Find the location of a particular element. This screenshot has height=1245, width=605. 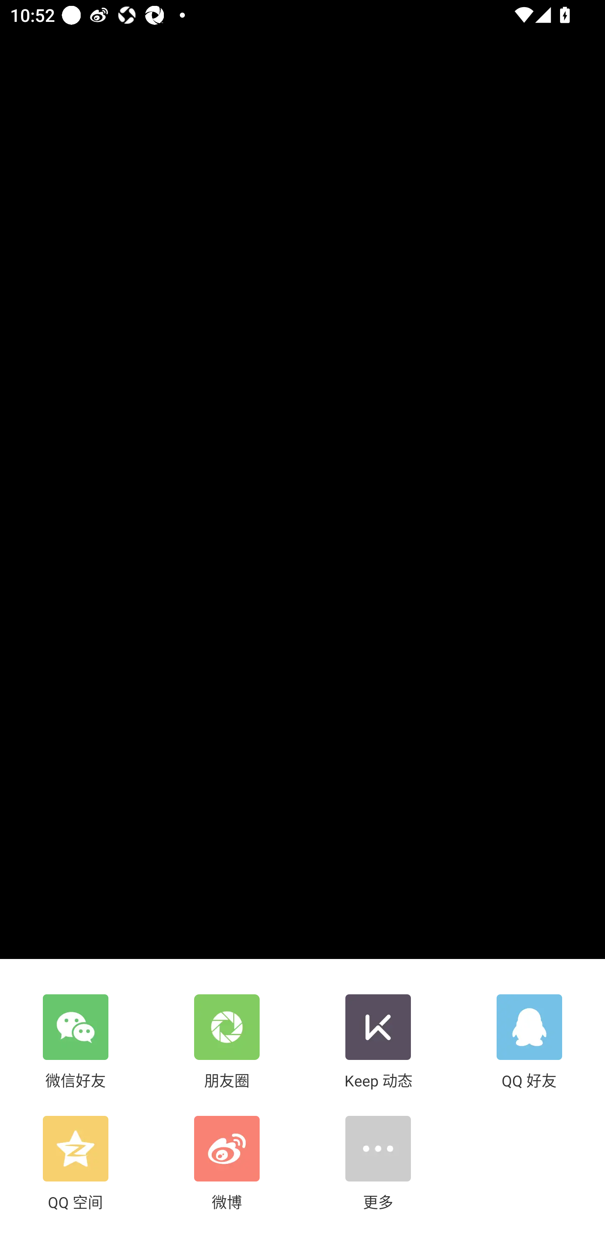

朋友圈 is located at coordinates (227, 1042).